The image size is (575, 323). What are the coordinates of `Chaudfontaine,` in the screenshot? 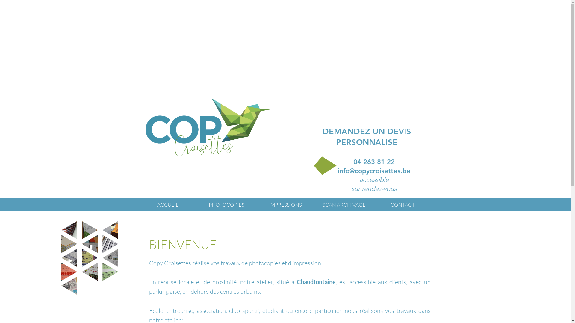 It's located at (317, 282).